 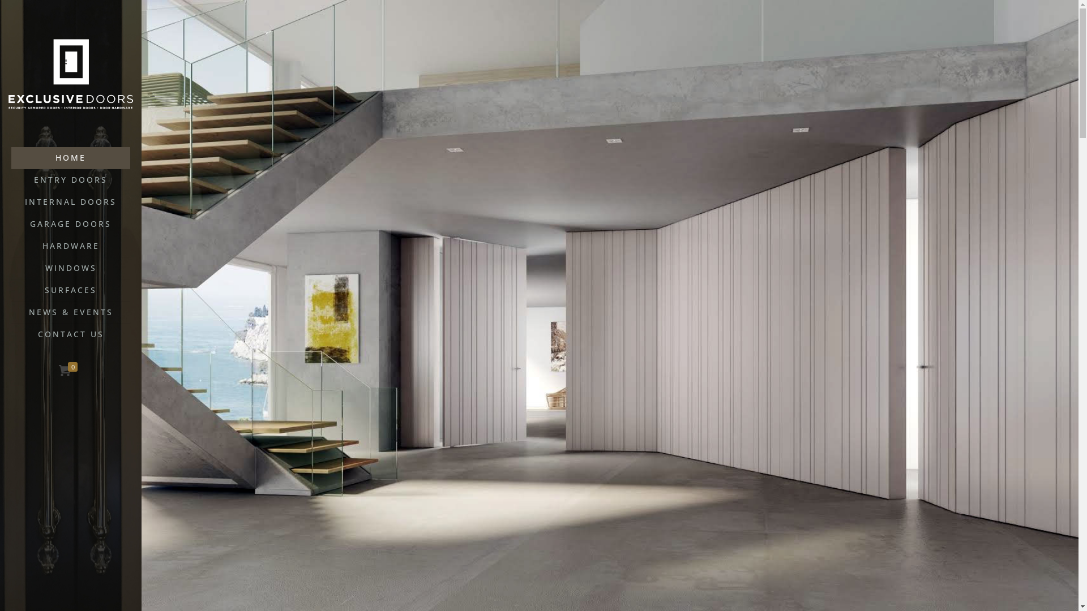 I want to click on CONTACT US, so click(x=71, y=334).